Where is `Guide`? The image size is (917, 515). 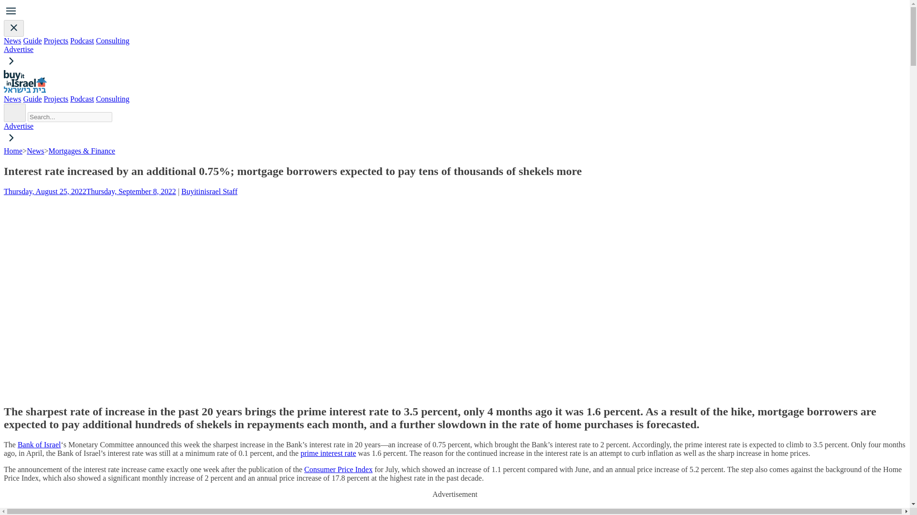 Guide is located at coordinates (32, 40).